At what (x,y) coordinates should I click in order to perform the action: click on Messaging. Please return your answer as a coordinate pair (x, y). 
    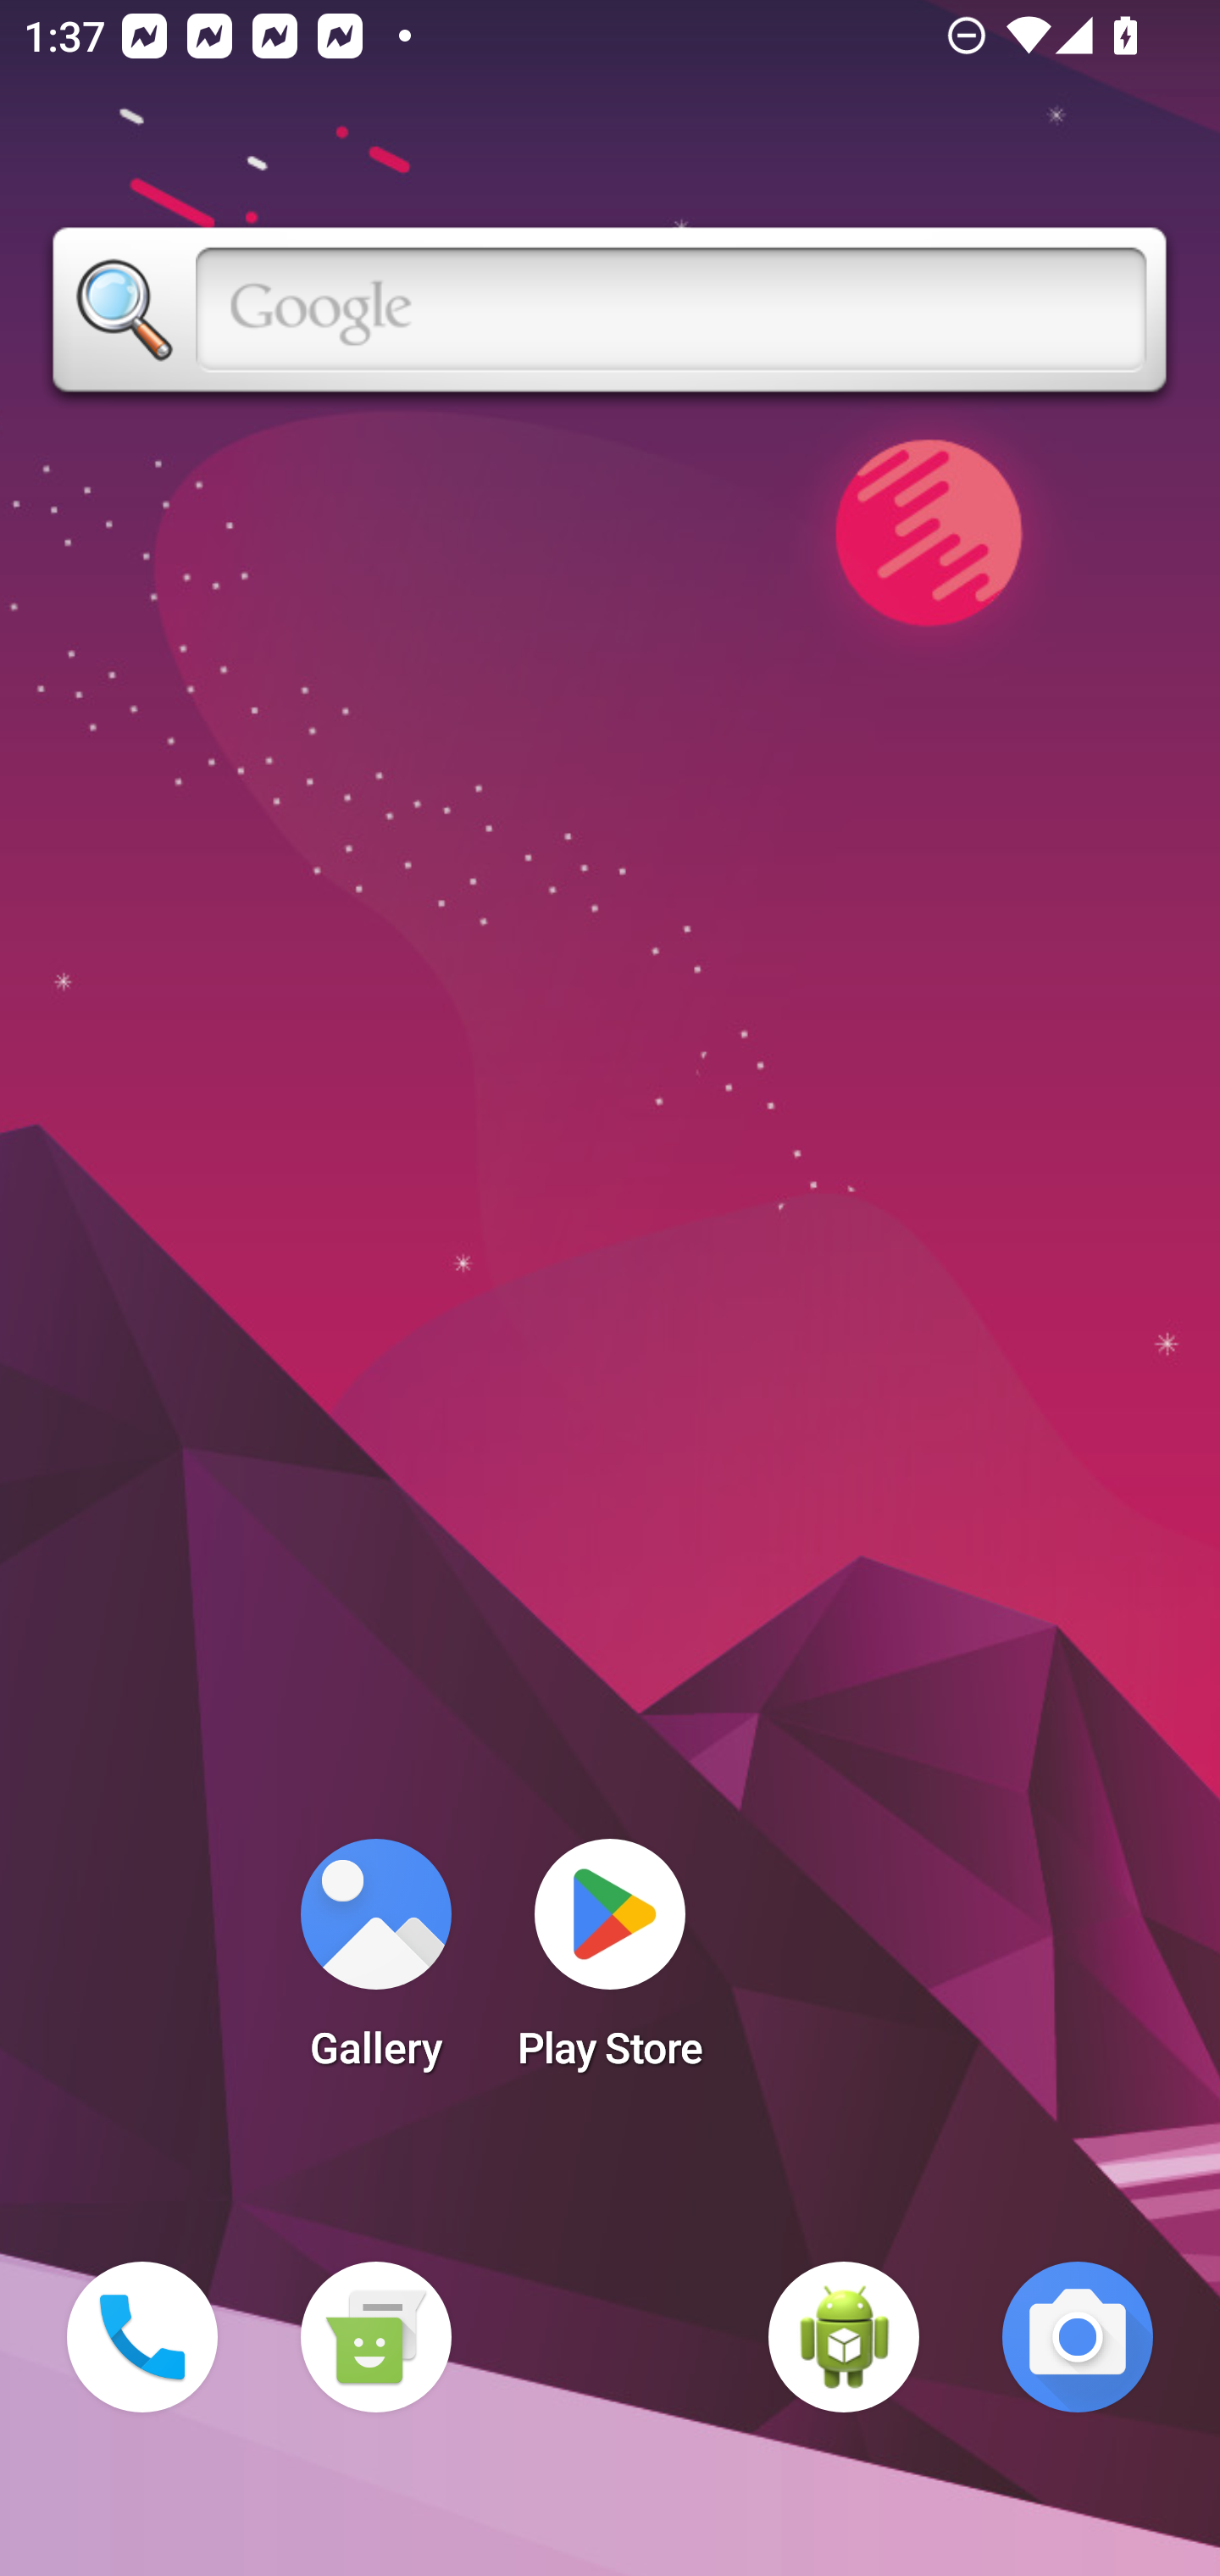
    Looking at the image, I should click on (375, 2337).